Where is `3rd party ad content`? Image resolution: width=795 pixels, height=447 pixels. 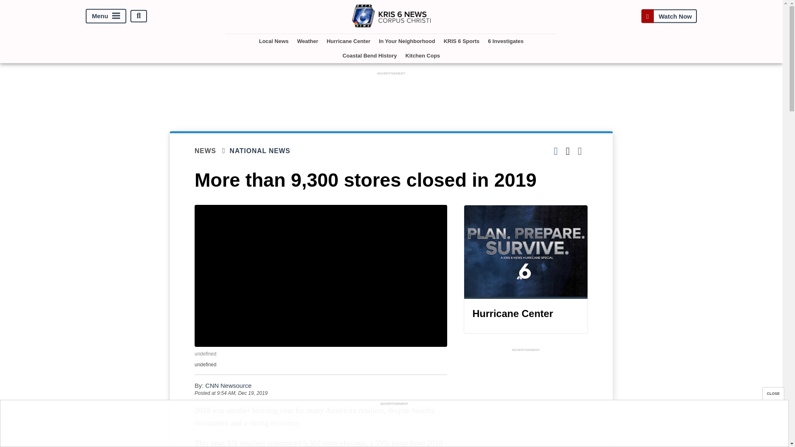 3rd party ad content is located at coordinates (394, 426).